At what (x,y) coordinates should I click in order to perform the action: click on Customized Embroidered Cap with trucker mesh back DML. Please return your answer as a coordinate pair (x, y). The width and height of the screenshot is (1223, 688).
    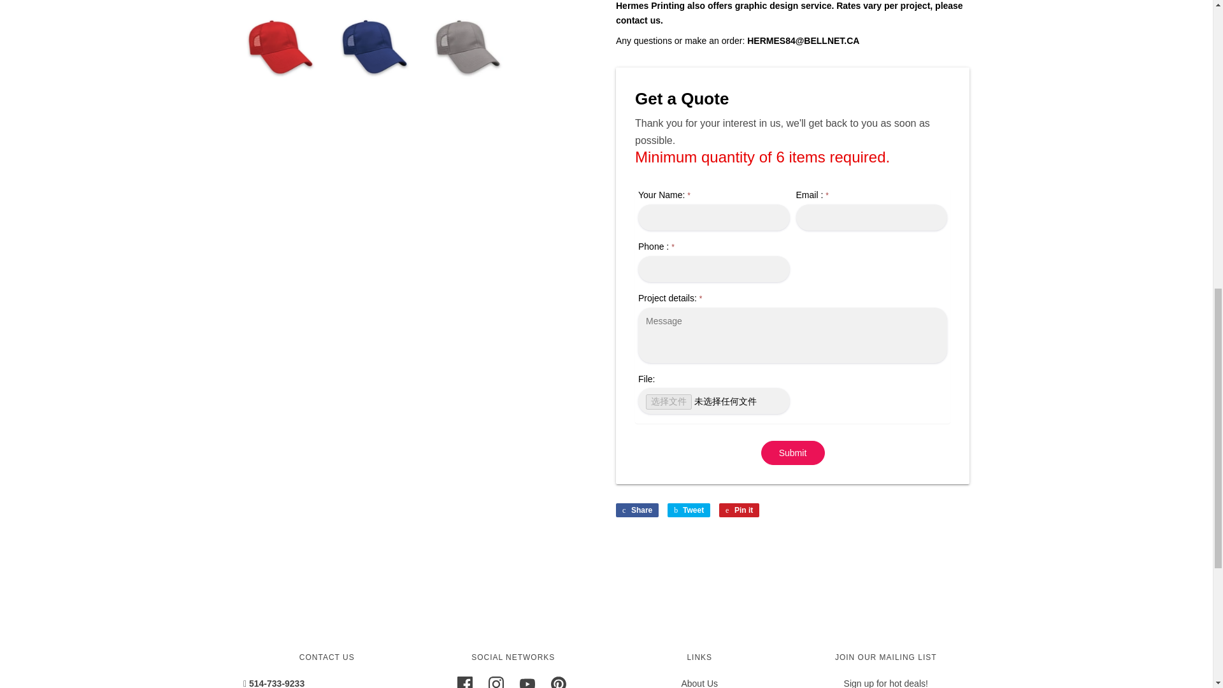
    Looking at the image, I should click on (466, 46).